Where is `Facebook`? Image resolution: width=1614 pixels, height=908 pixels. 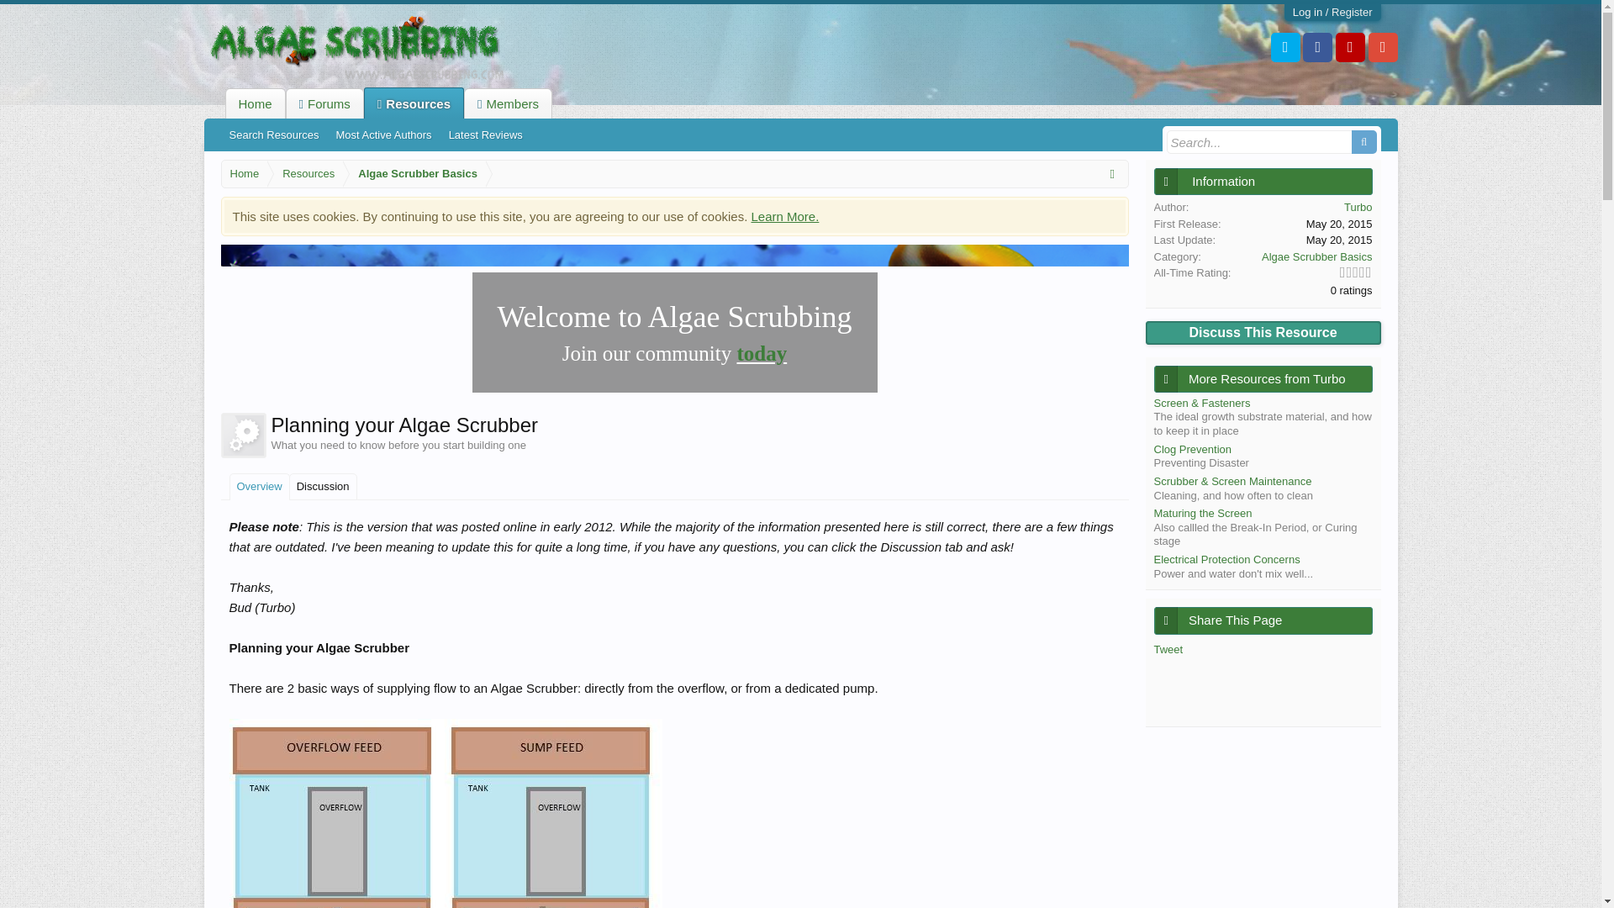
Facebook is located at coordinates (1317, 47).